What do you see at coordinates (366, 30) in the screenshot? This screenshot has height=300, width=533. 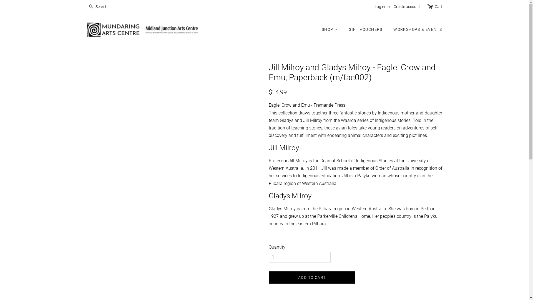 I see `GIFT VOUCHERS` at bounding box center [366, 30].